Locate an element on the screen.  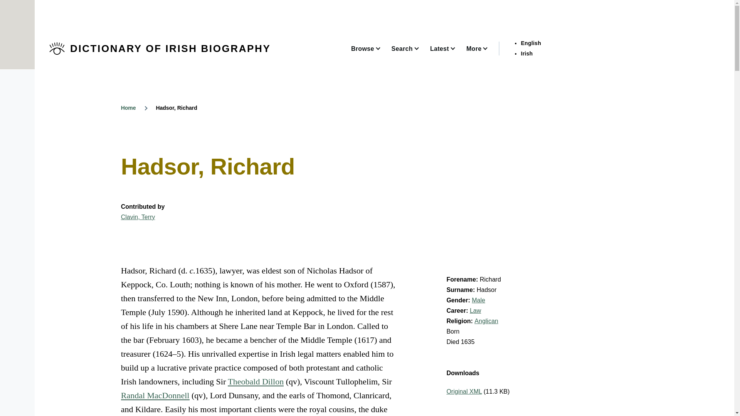
Home is located at coordinates (170, 49).